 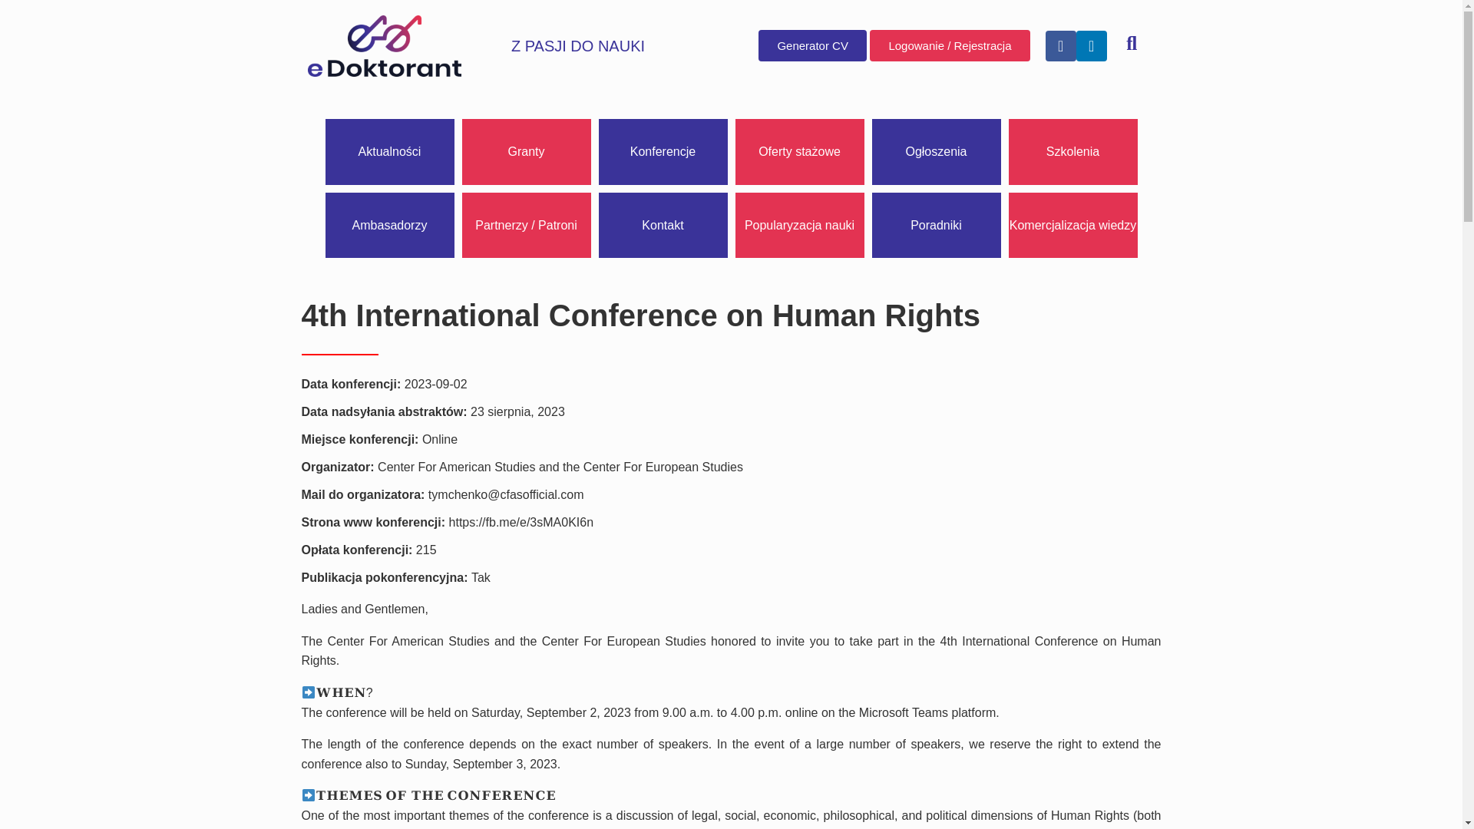 I want to click on Szkolenia, so click(x=1073, y=152).